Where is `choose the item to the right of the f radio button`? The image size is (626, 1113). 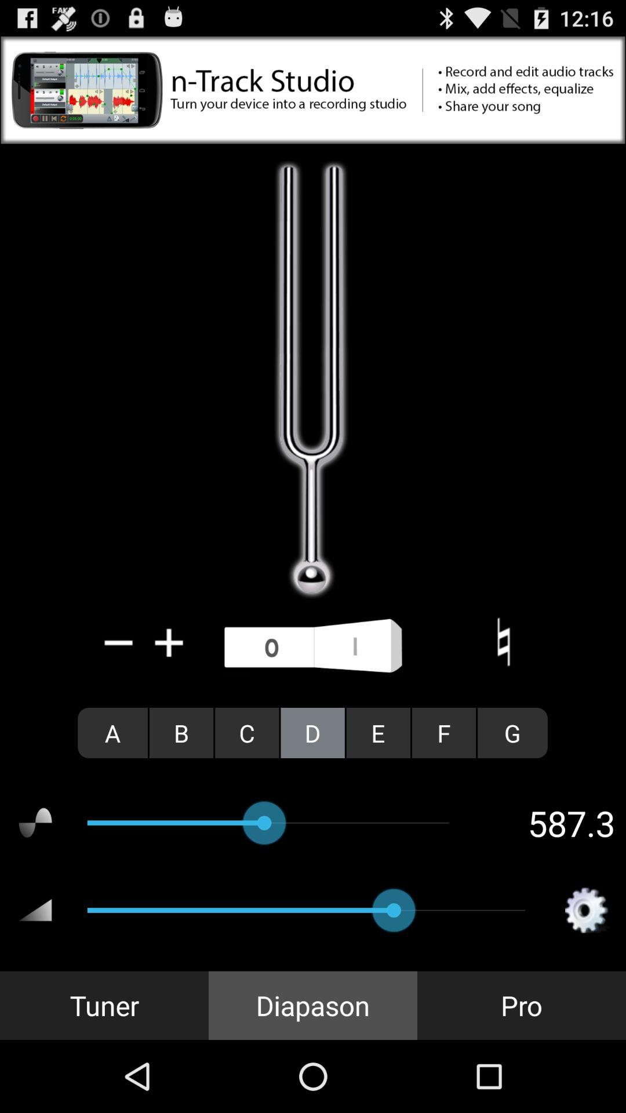 choose the item to the right of the f radio button is located at coordinates (512, 733).